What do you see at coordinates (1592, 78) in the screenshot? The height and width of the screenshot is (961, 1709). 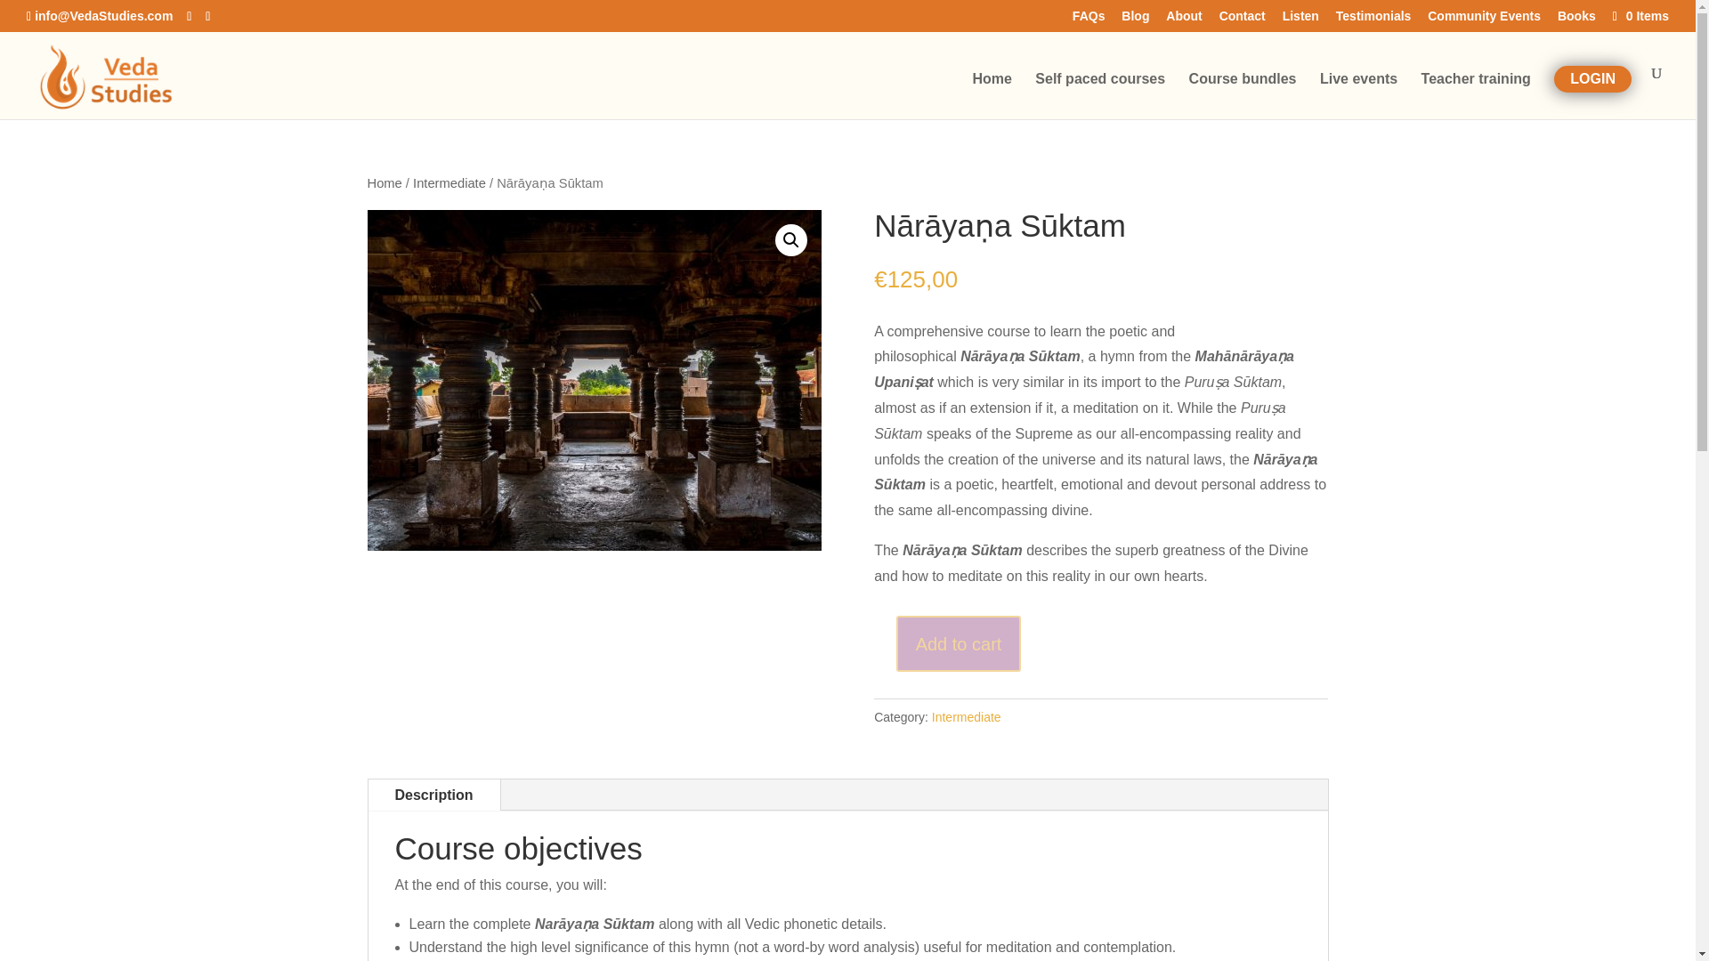 I see `LOGIN` at bounding box center [1592, 78].